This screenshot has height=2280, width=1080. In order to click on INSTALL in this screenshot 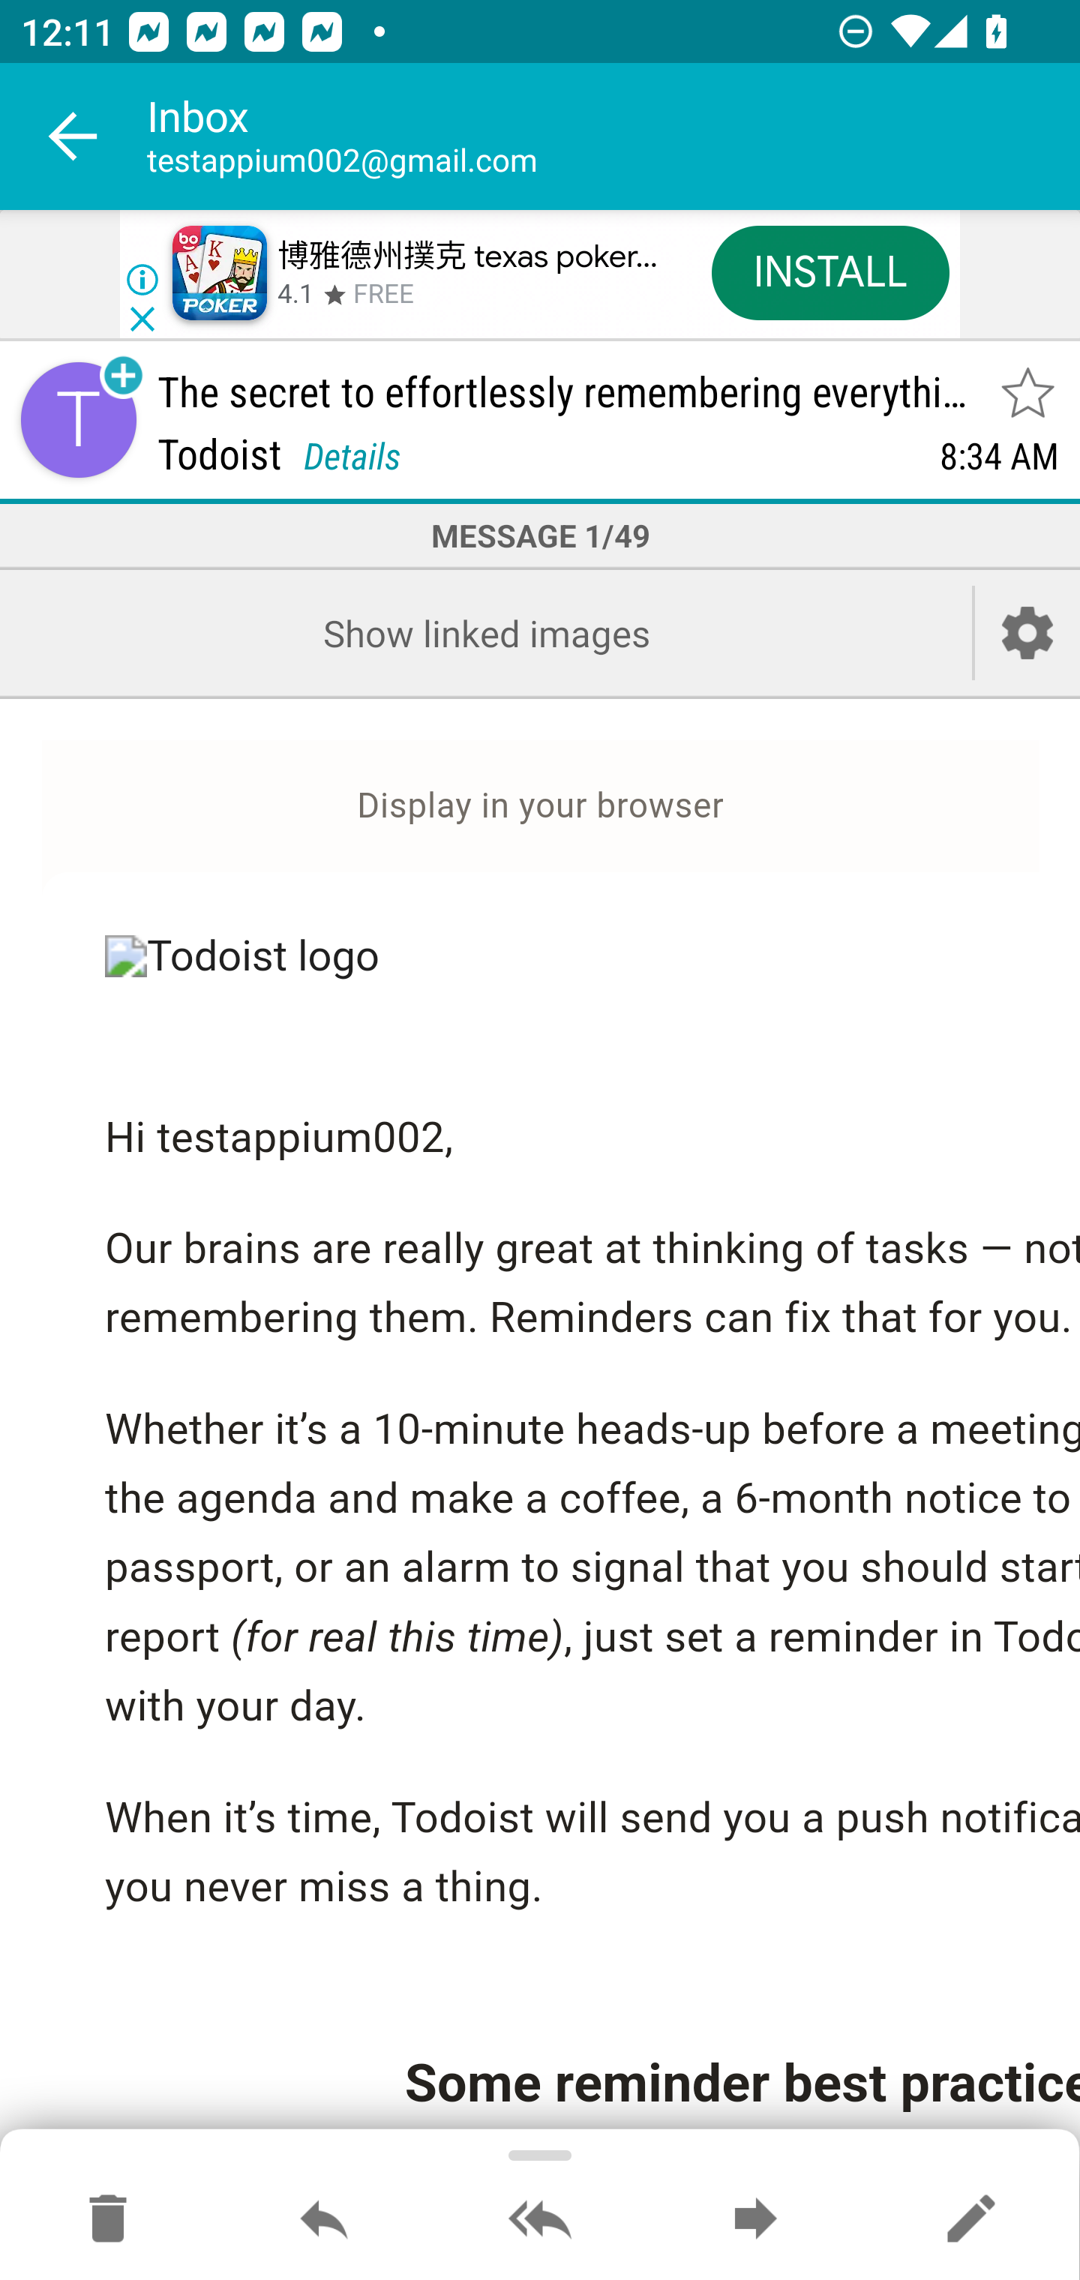, I will do `click(829, 271)`.